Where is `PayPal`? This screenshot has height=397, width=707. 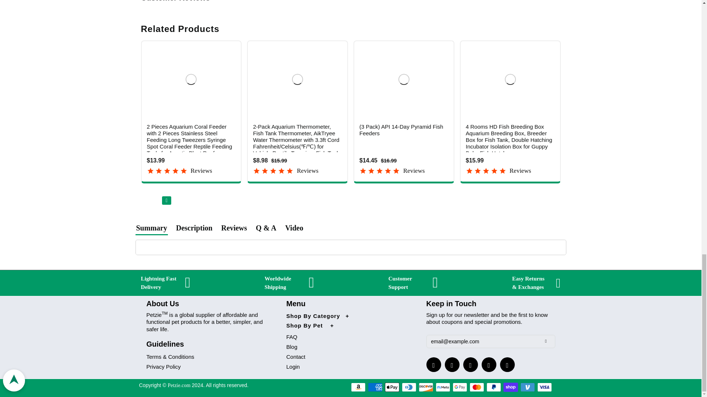
PayPal is located at coordinates (493, 387).